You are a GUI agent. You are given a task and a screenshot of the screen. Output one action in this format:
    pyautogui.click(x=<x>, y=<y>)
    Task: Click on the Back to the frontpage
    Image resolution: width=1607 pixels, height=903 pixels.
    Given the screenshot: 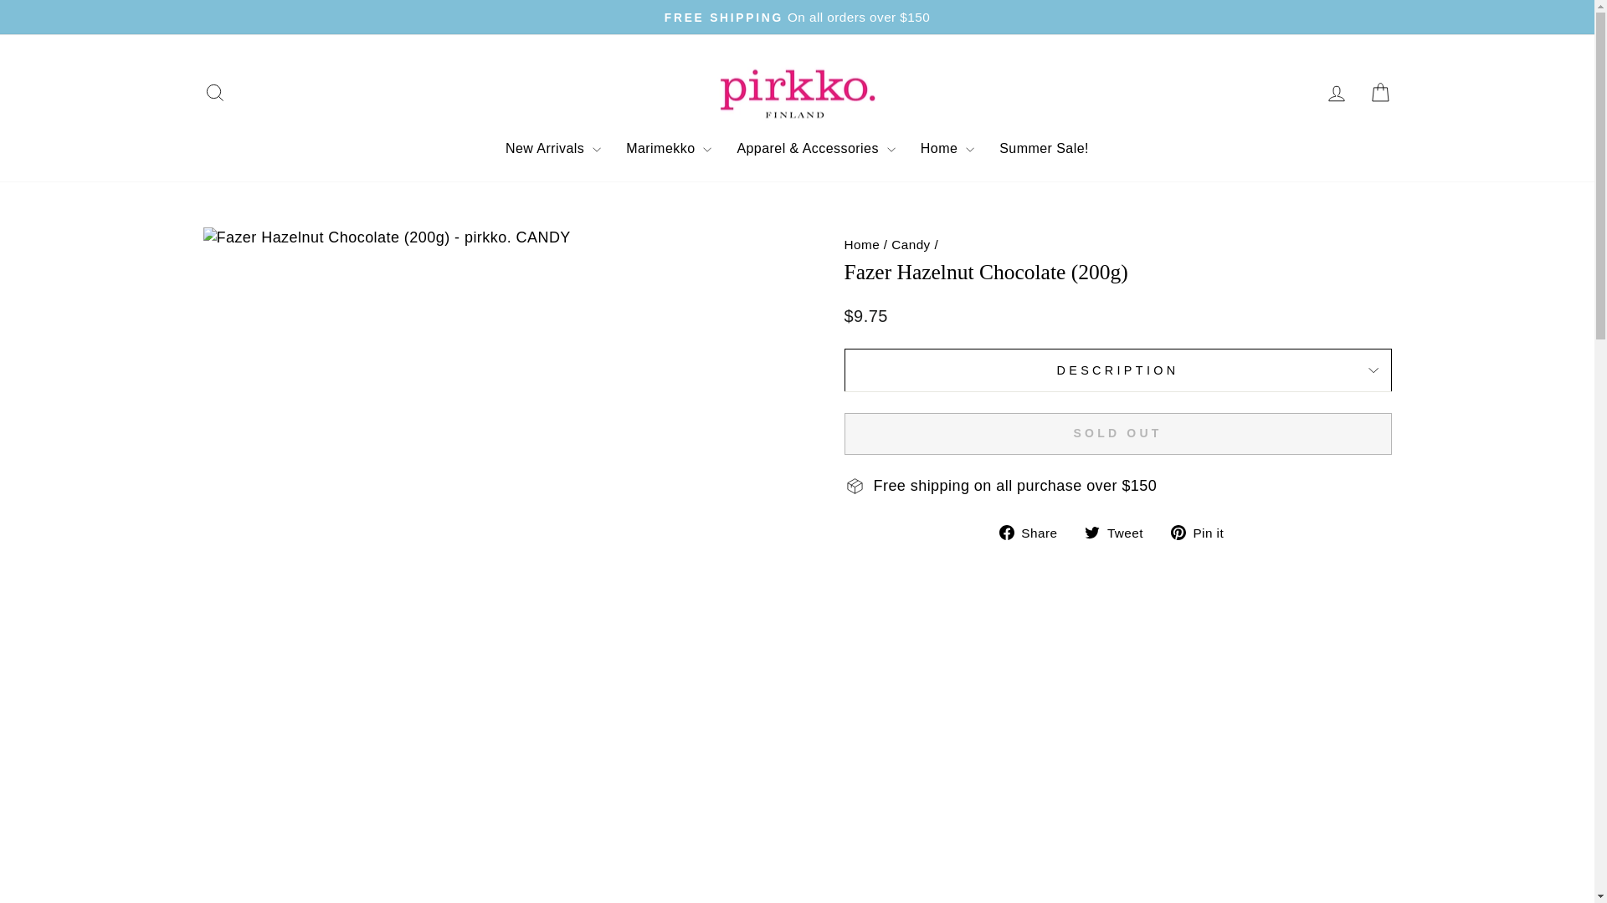 What is the action you would take?
    pyautogui.click(x=861, y=244)
    